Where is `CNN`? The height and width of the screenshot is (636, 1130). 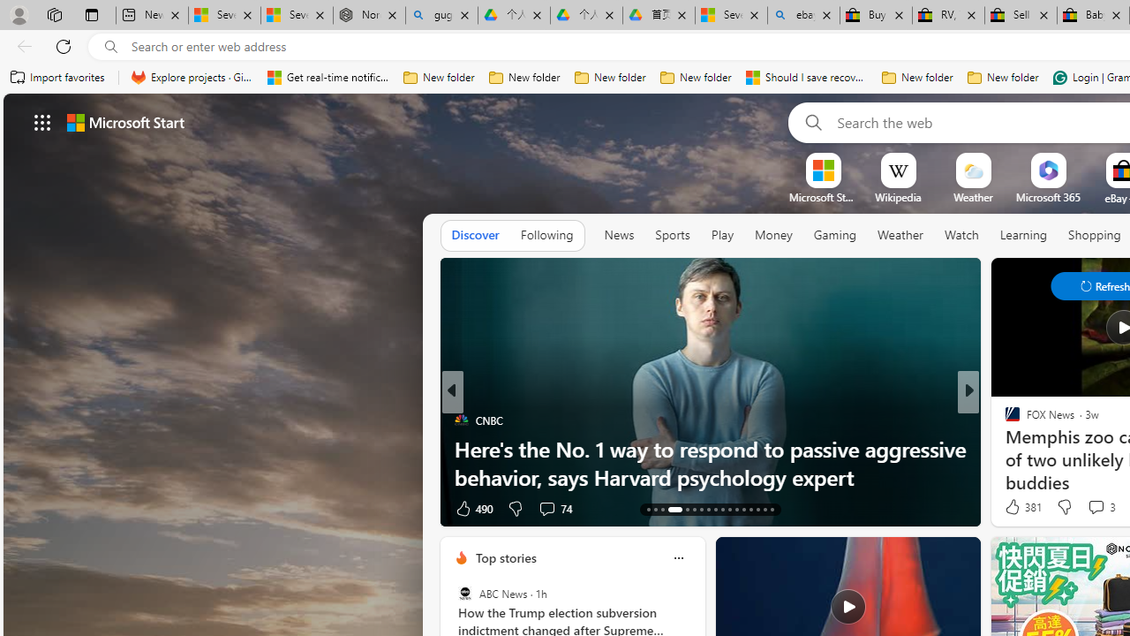 CNN is located at coordinates (1005, 420).